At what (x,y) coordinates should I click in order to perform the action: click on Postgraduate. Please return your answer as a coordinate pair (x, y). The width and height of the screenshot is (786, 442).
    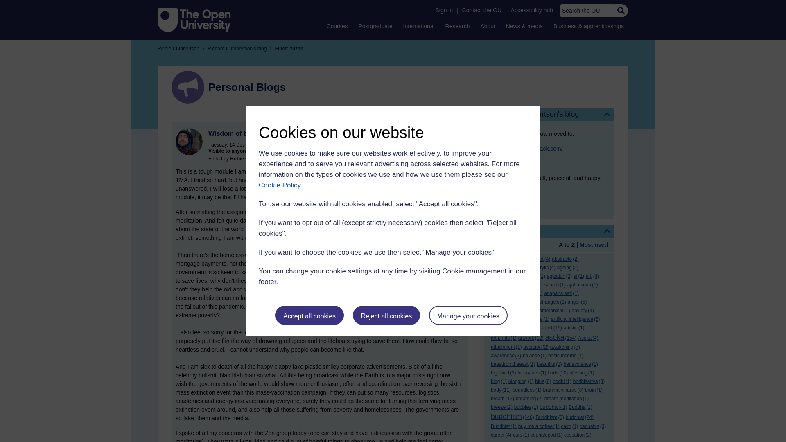
    Looking at the image, I should click on (375, 26).